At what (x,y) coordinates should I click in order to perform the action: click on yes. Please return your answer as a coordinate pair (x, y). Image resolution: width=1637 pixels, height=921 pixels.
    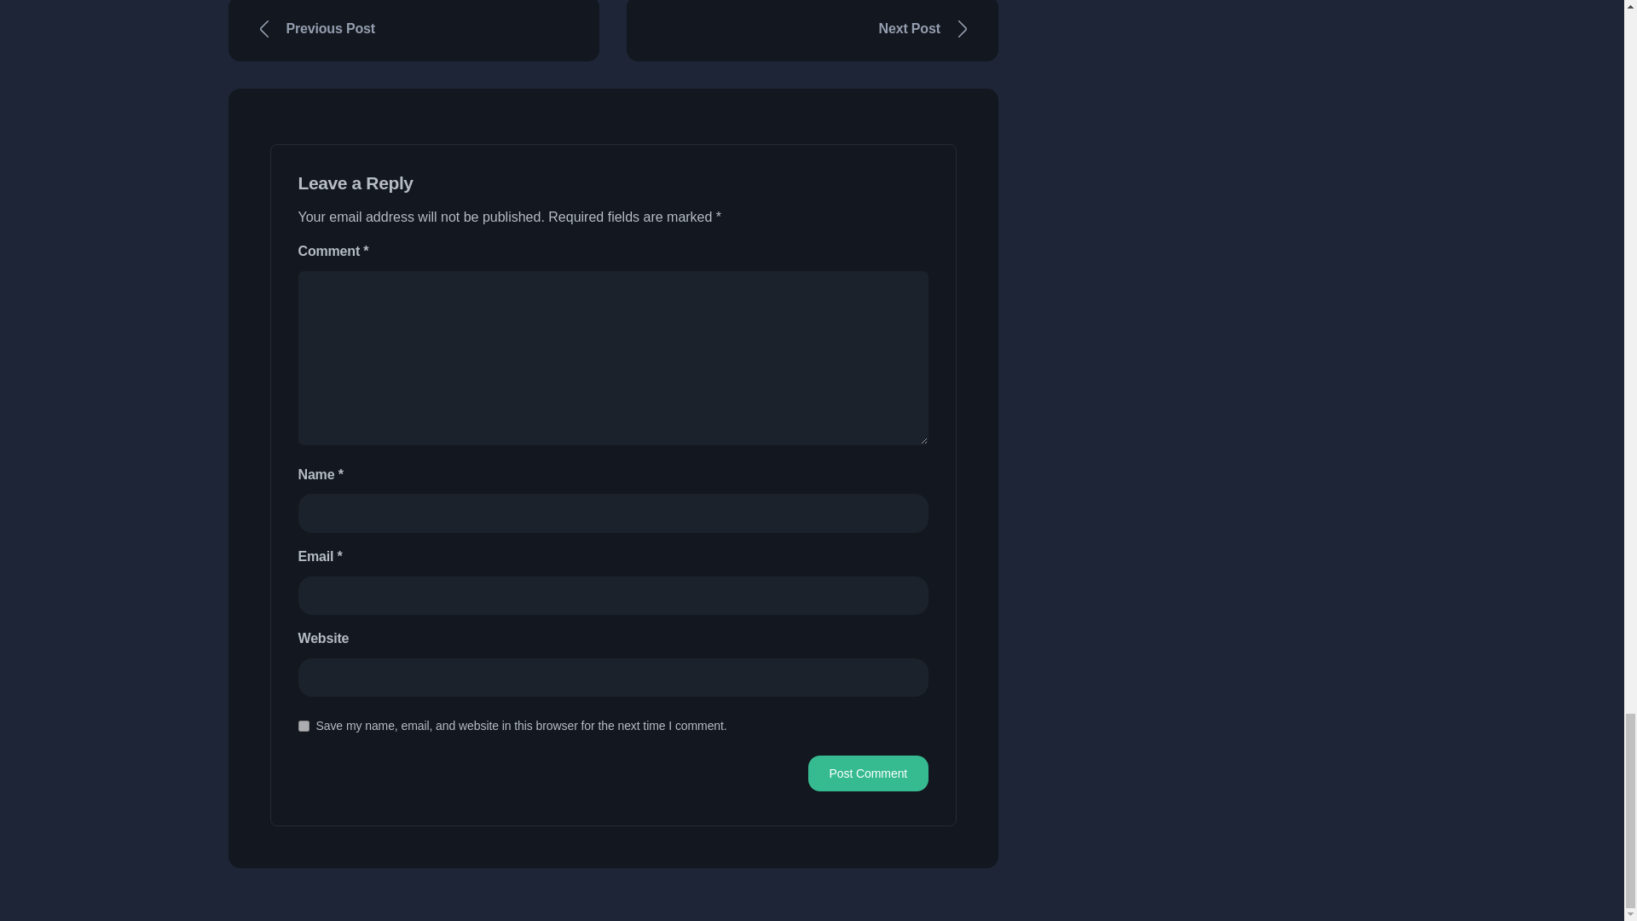
    Looking at the image, I should click on (304, 725).